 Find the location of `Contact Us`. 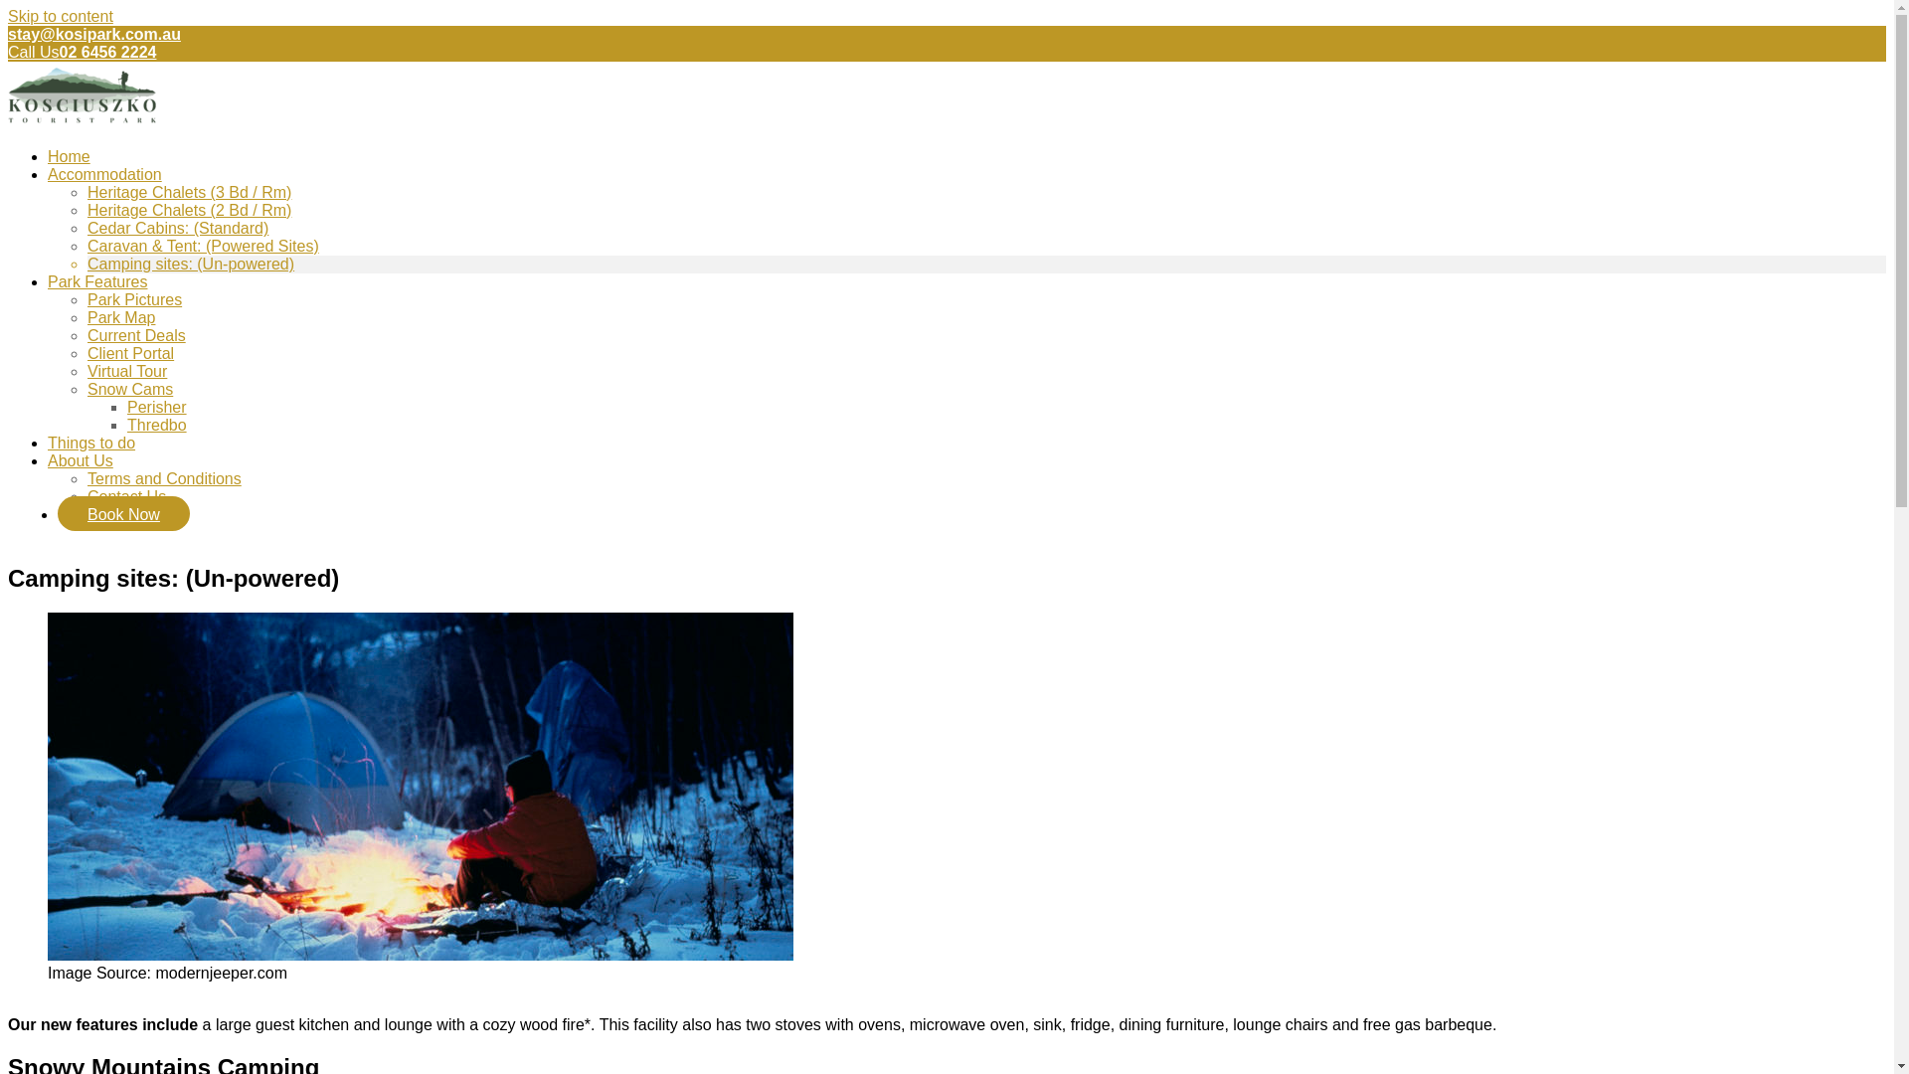

Contact Us is located at coordinates (127, 497).